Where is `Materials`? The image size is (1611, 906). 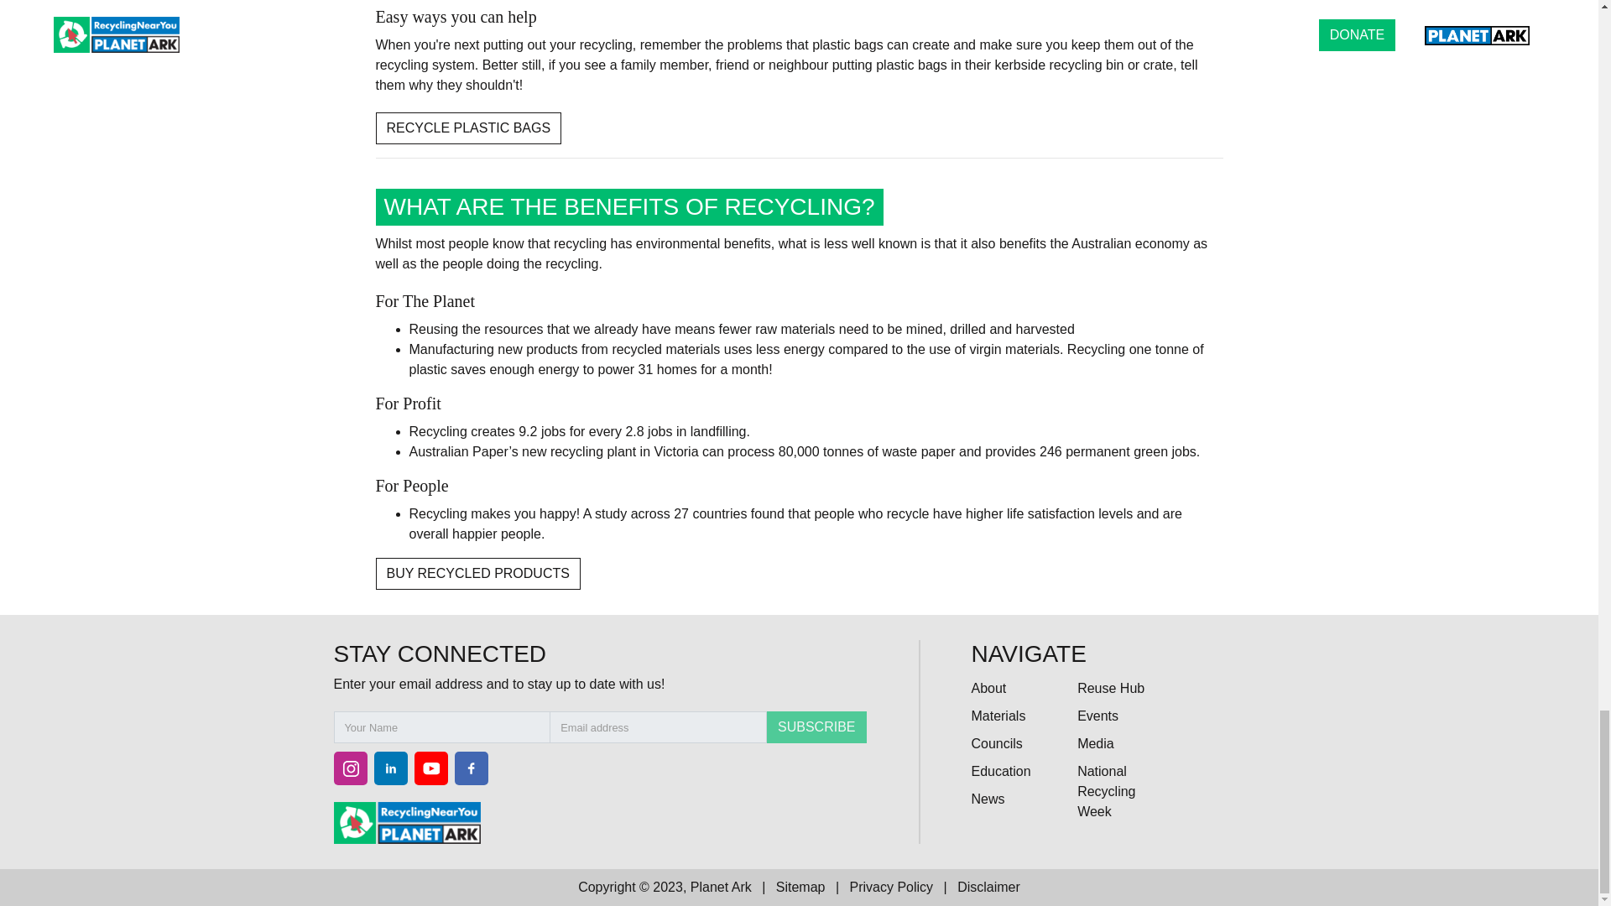 Materials is located at coordinates (998, 715).